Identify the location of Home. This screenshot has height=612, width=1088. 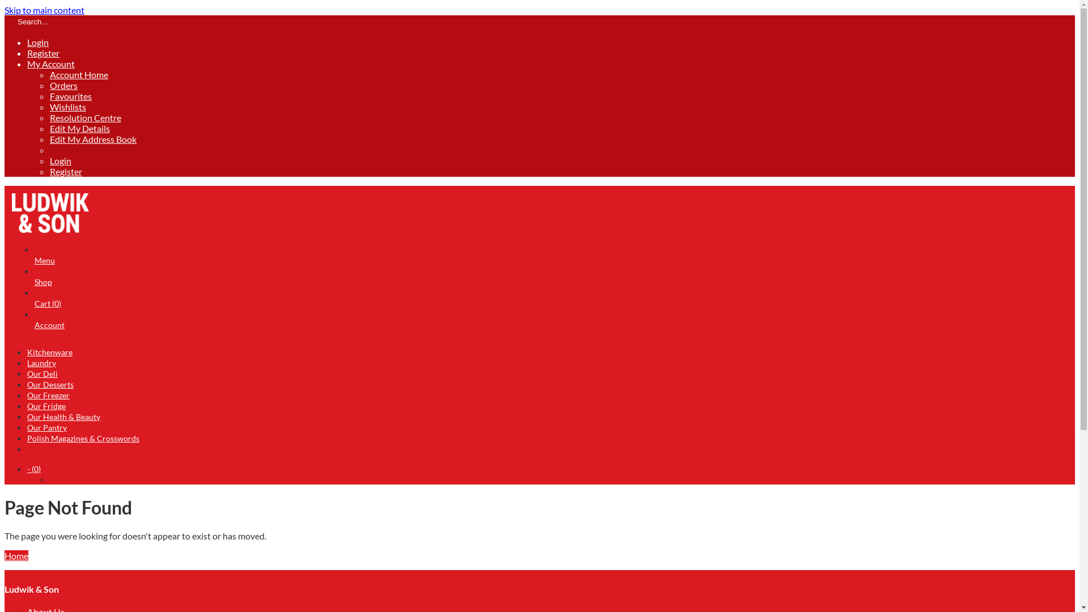
(16, 555).